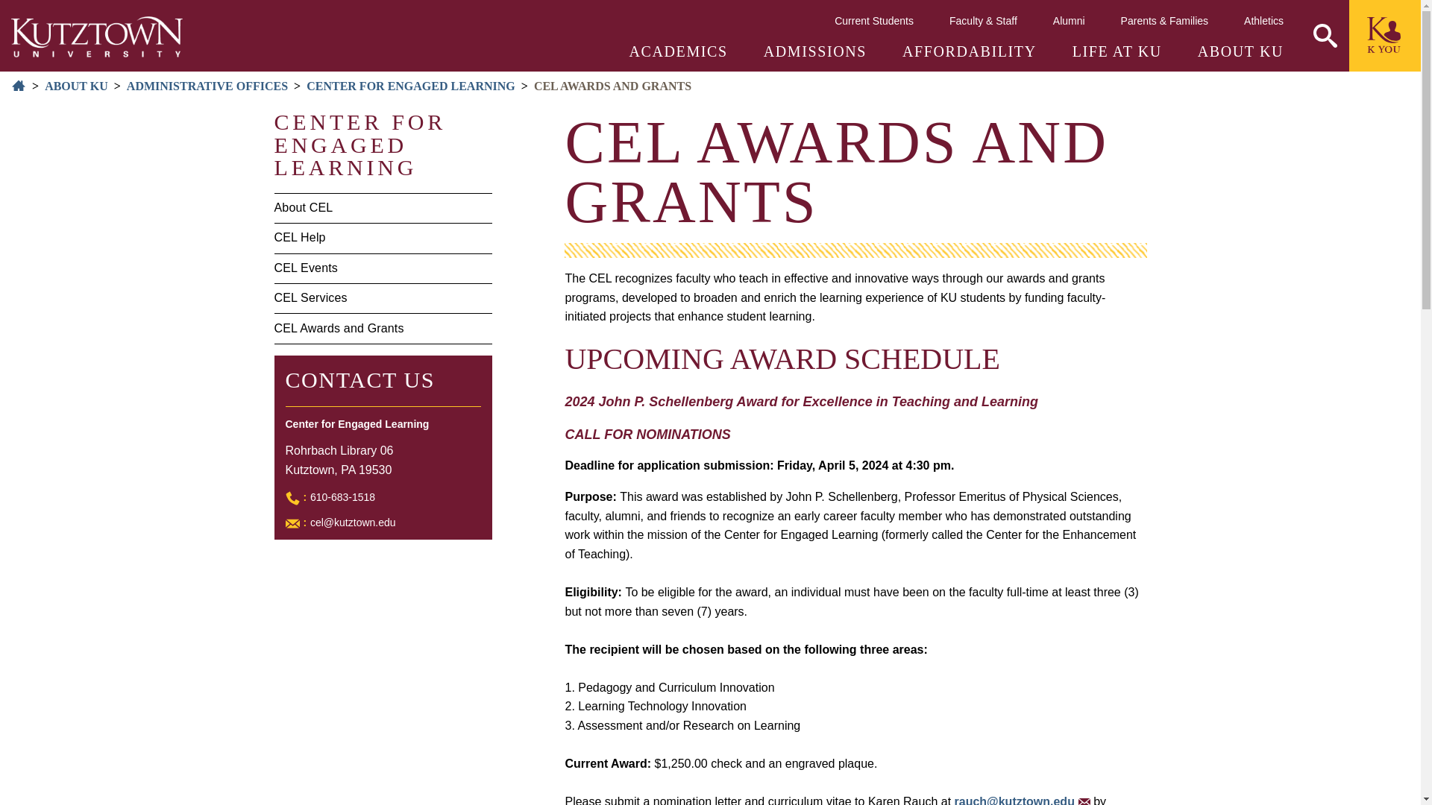  What do you see at coordinates (97, 36) in the screenshot?
I see `Home` at bounding box center [97, 36].